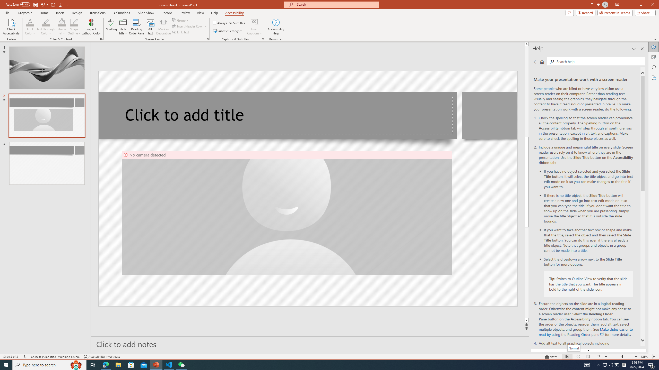 The height and width of the screenshot is (370, 659). I want to click on Inspect without Color, so click(91, 27).